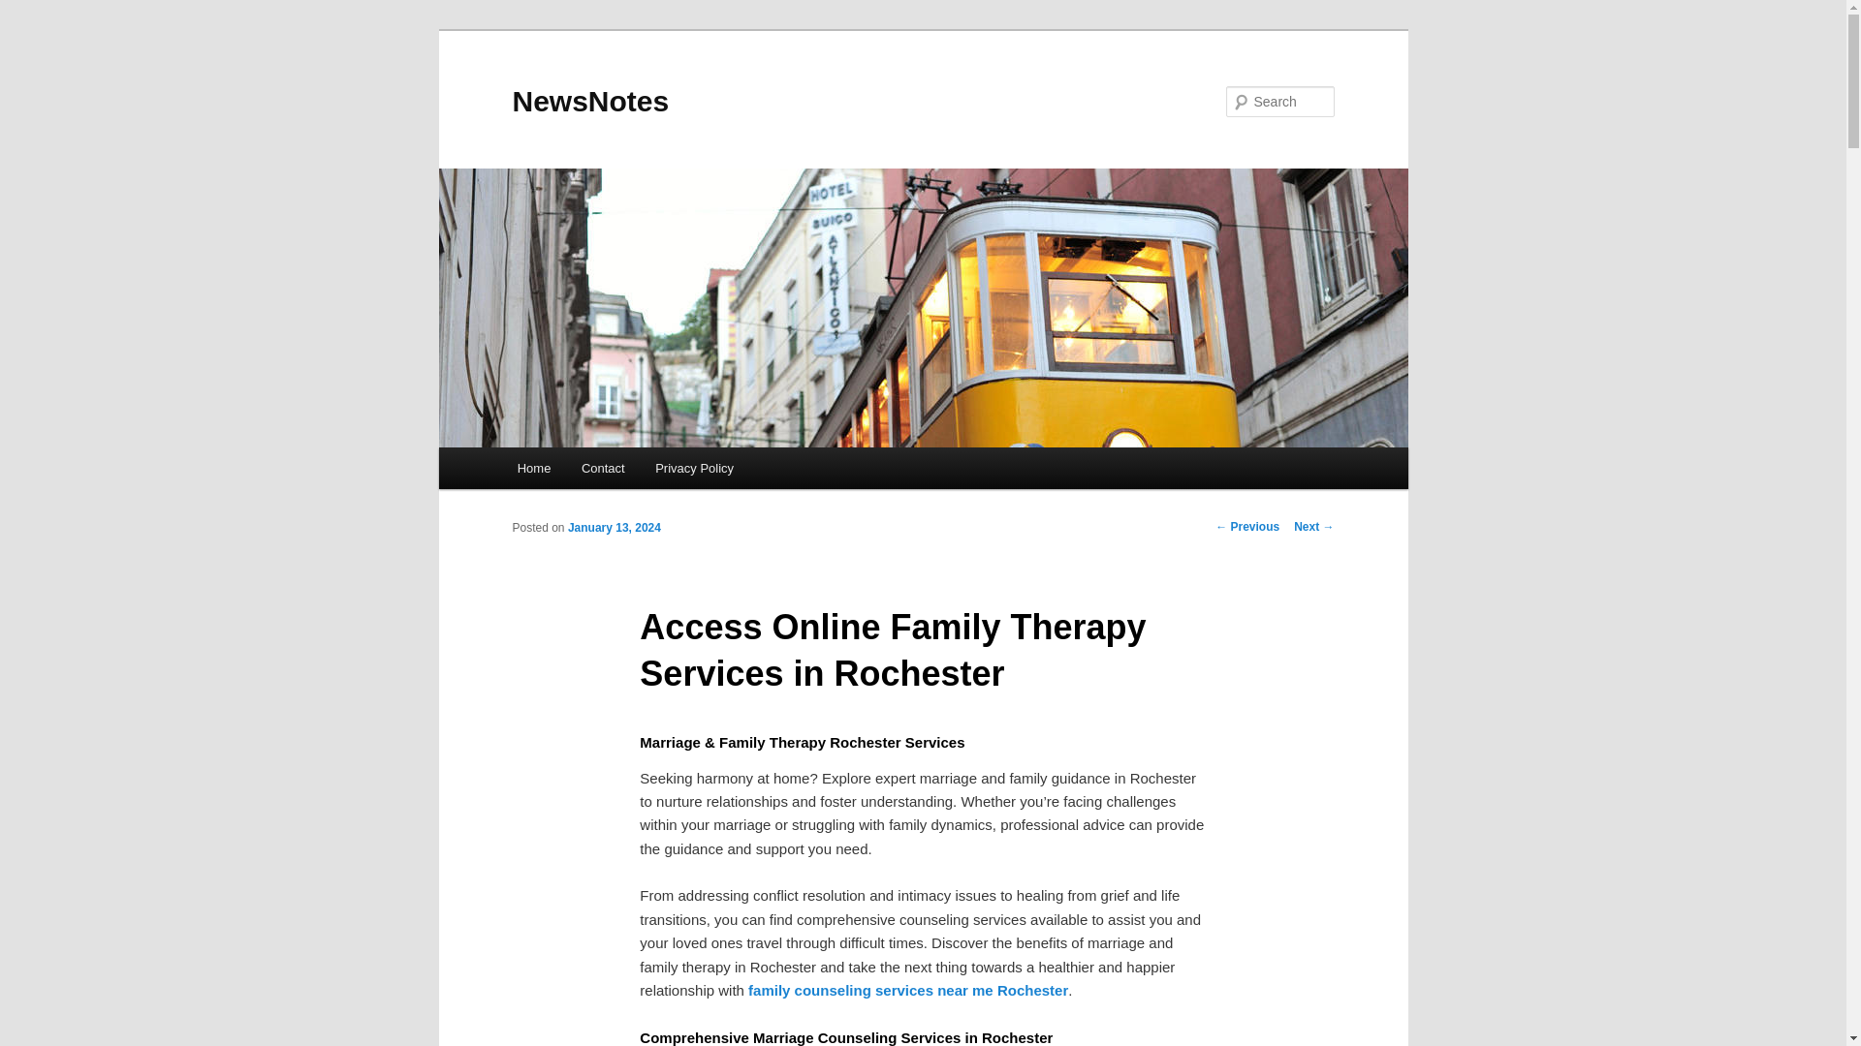 This screenshot has width=1861, height=1046. What do you see at coordinates (614, 527) in the screenshot?
I see `January 13, 2024` at bounding box center [614, 527].